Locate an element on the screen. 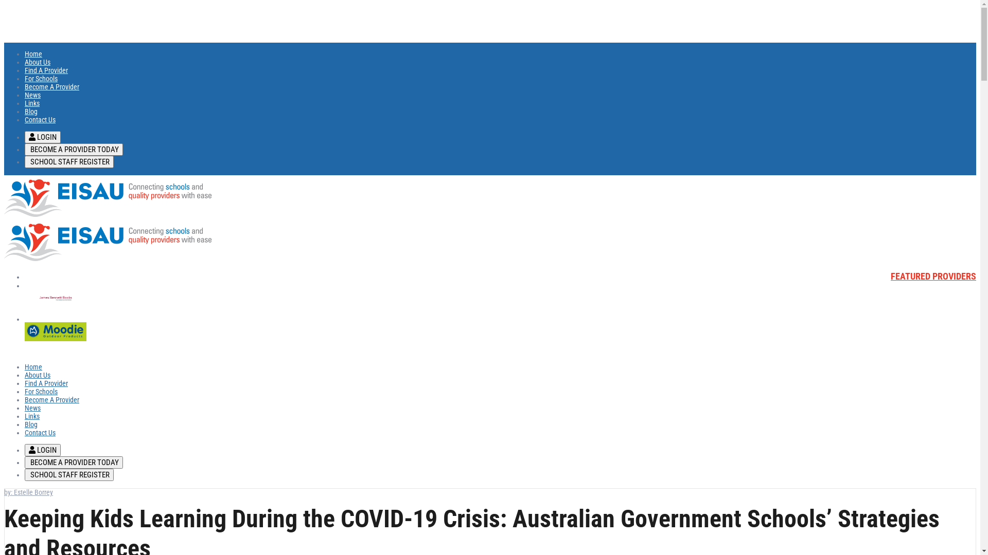 The height and width of the screenshot is (555, 988). BECOME A PROVIDER TODAY is located at coordinates (74, 150).